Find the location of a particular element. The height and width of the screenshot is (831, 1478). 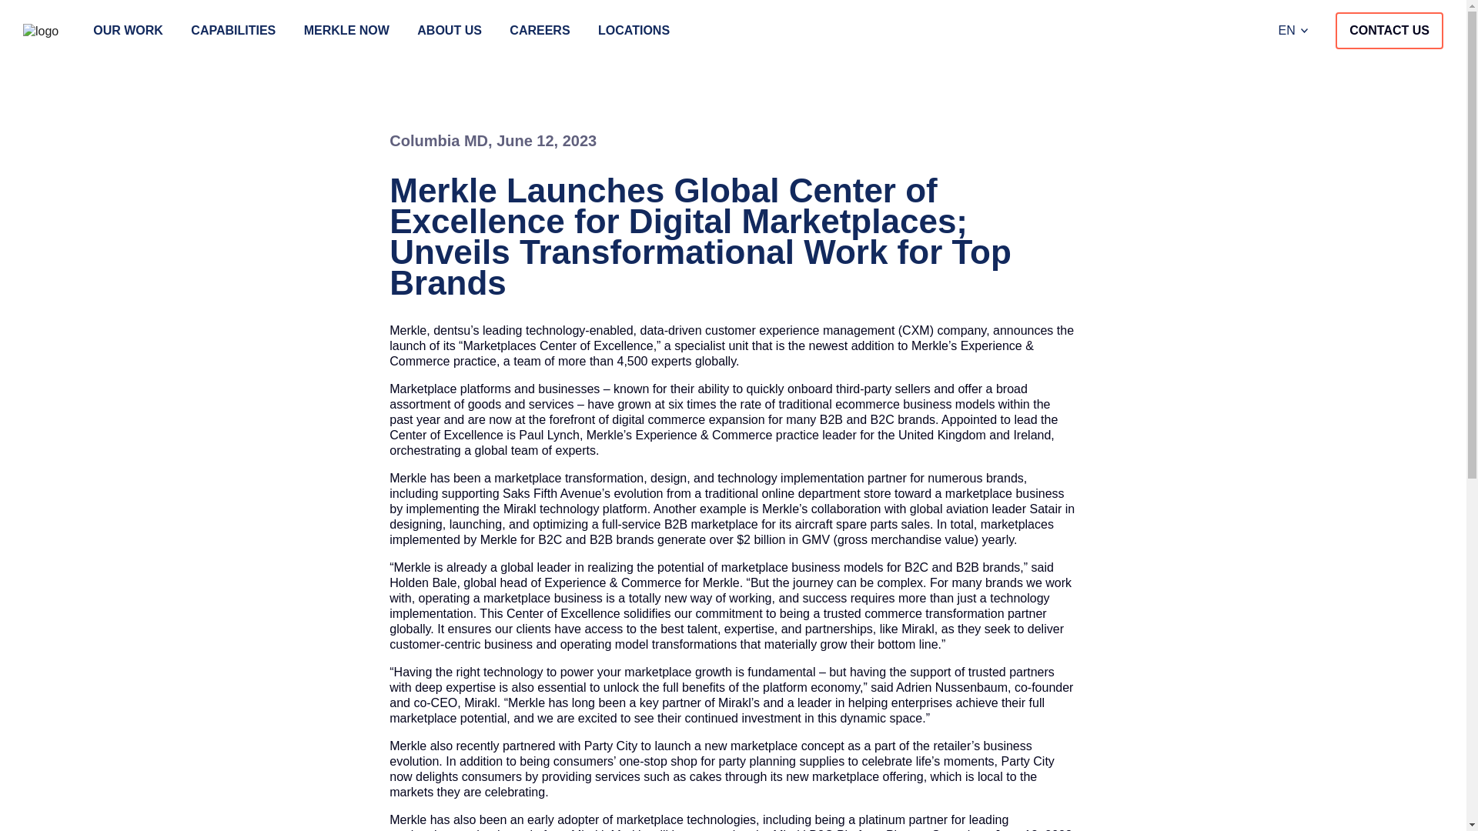

CAPABILITIES is located at coordinates (232, 31).